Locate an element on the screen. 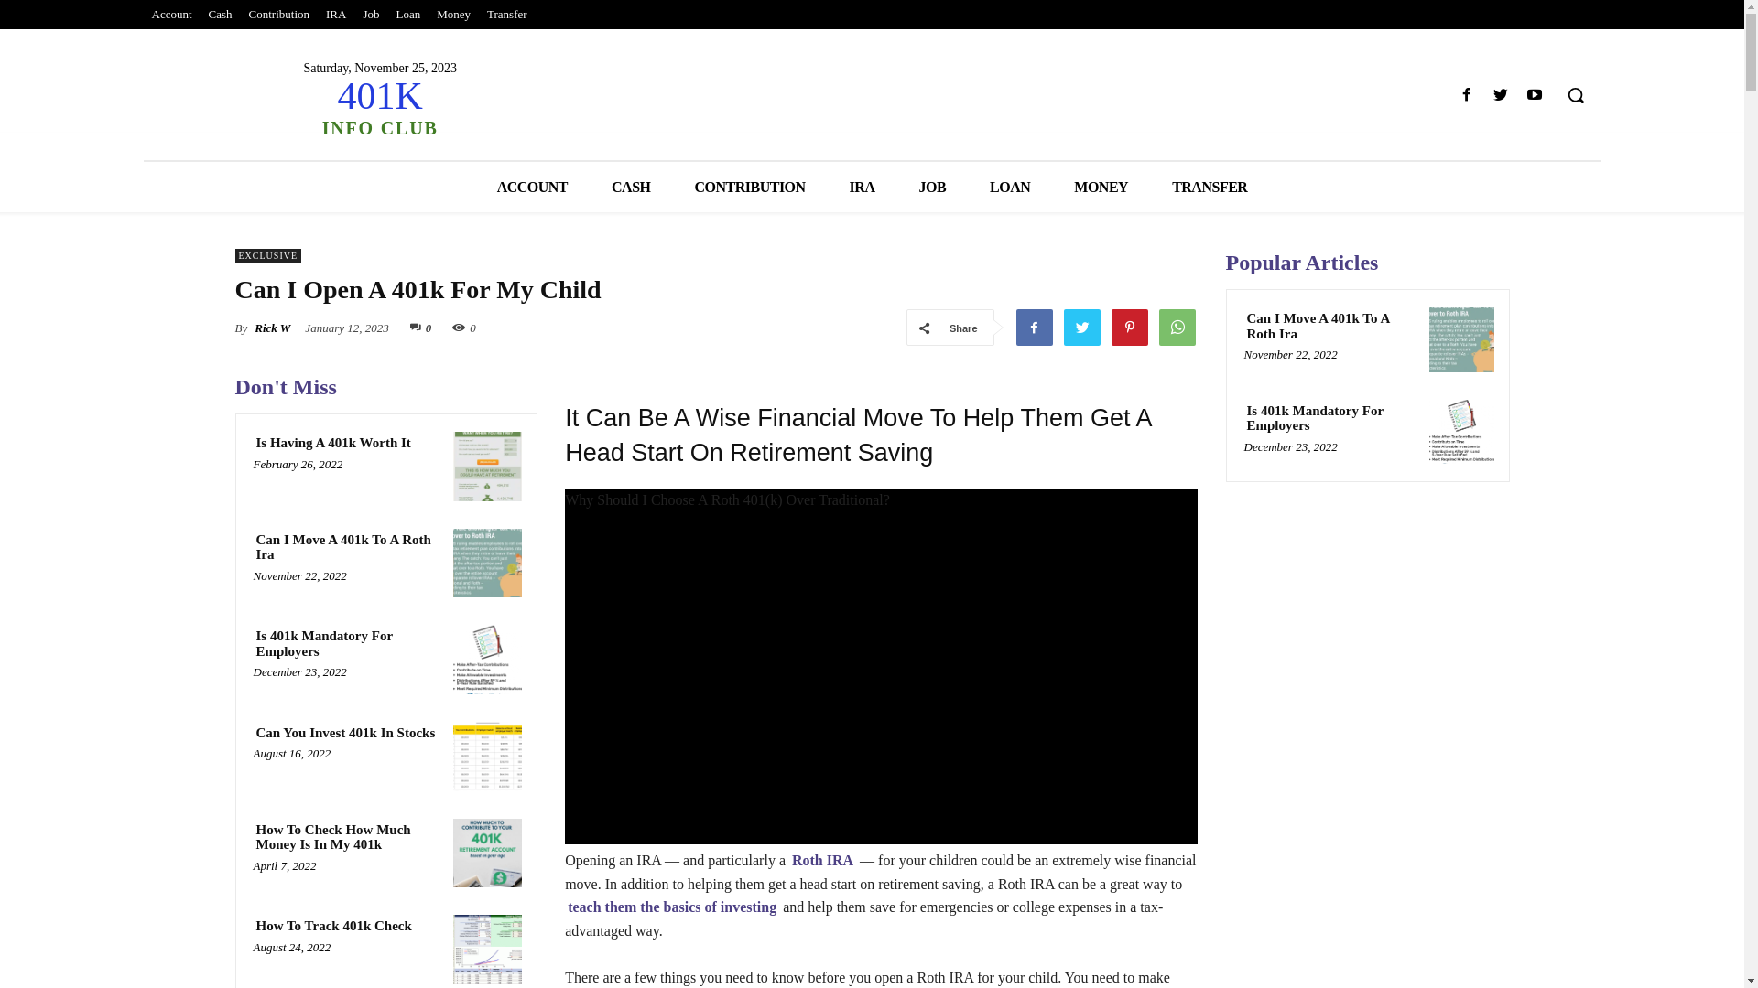 This screenshot has height=988, width=1758. Is 401k Mandatory For Employers is located at coordinates (346, 644).